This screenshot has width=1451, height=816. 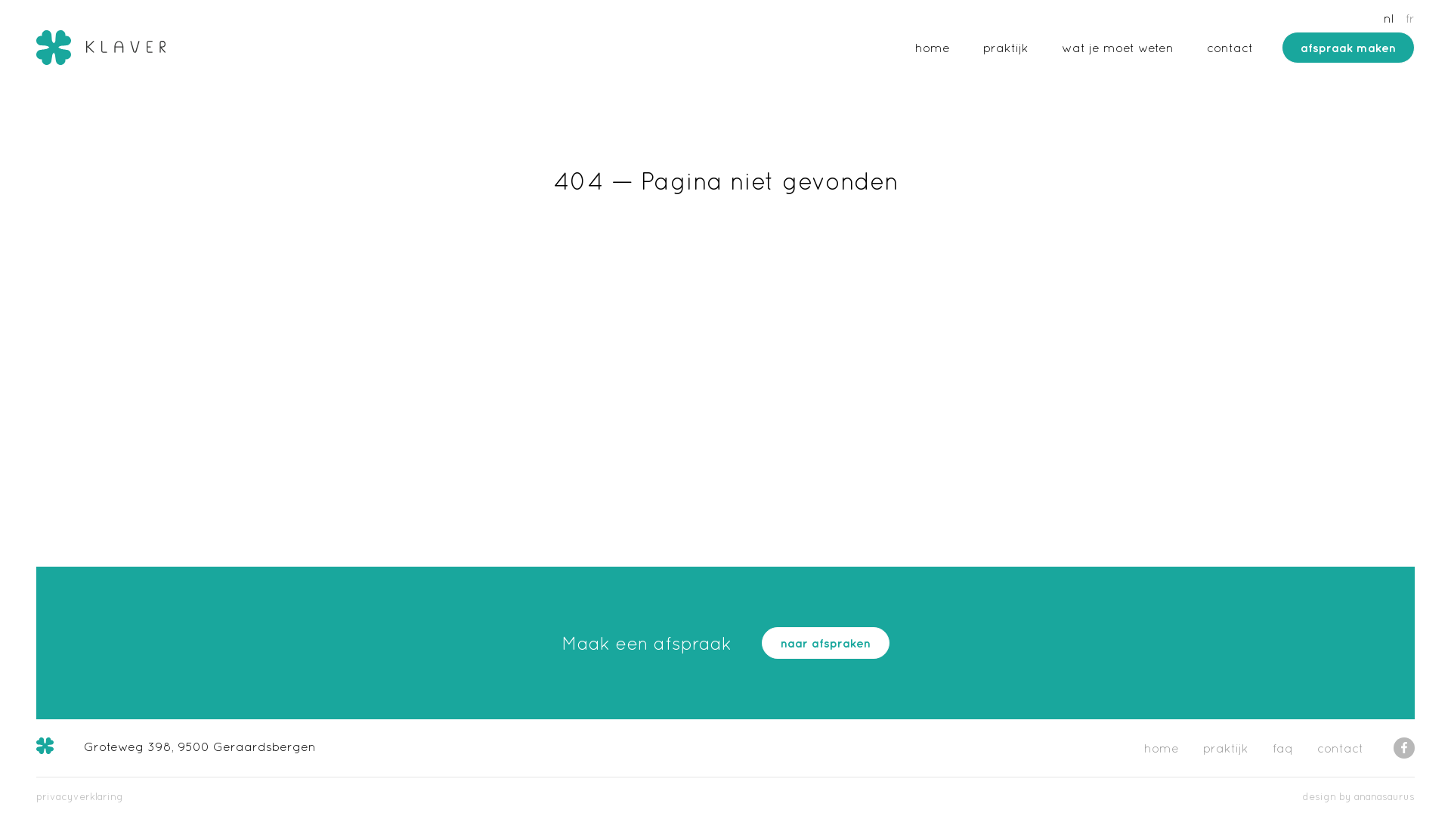 I want to click on contact, so click(x=1224, y=48).